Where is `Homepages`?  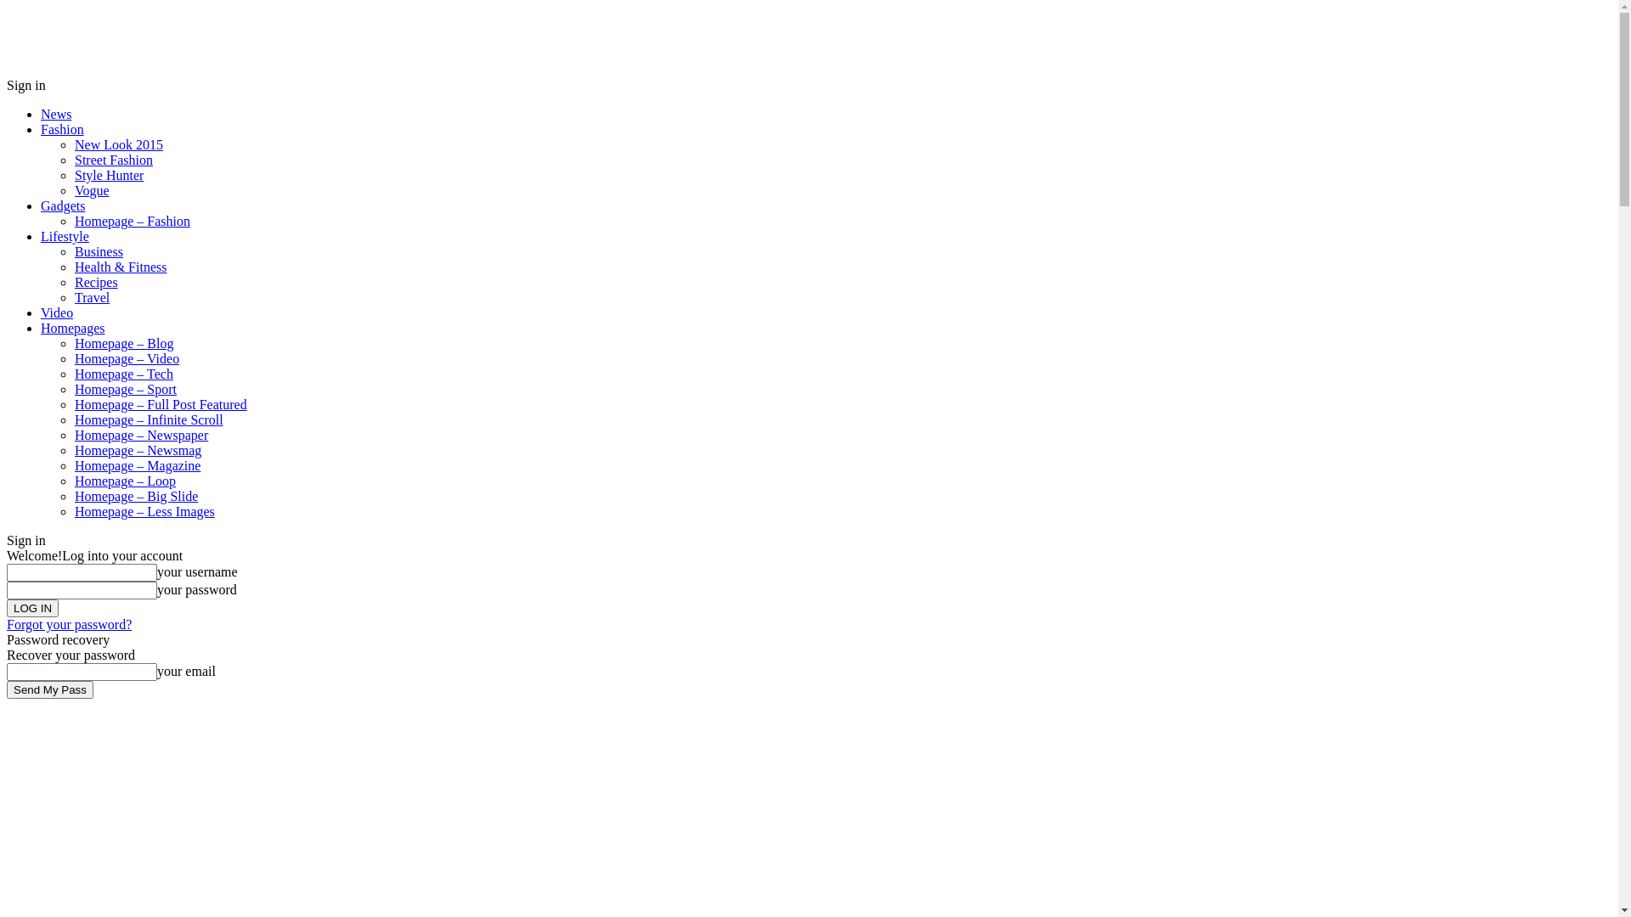 Homepages is located at coordinates (73, 328).